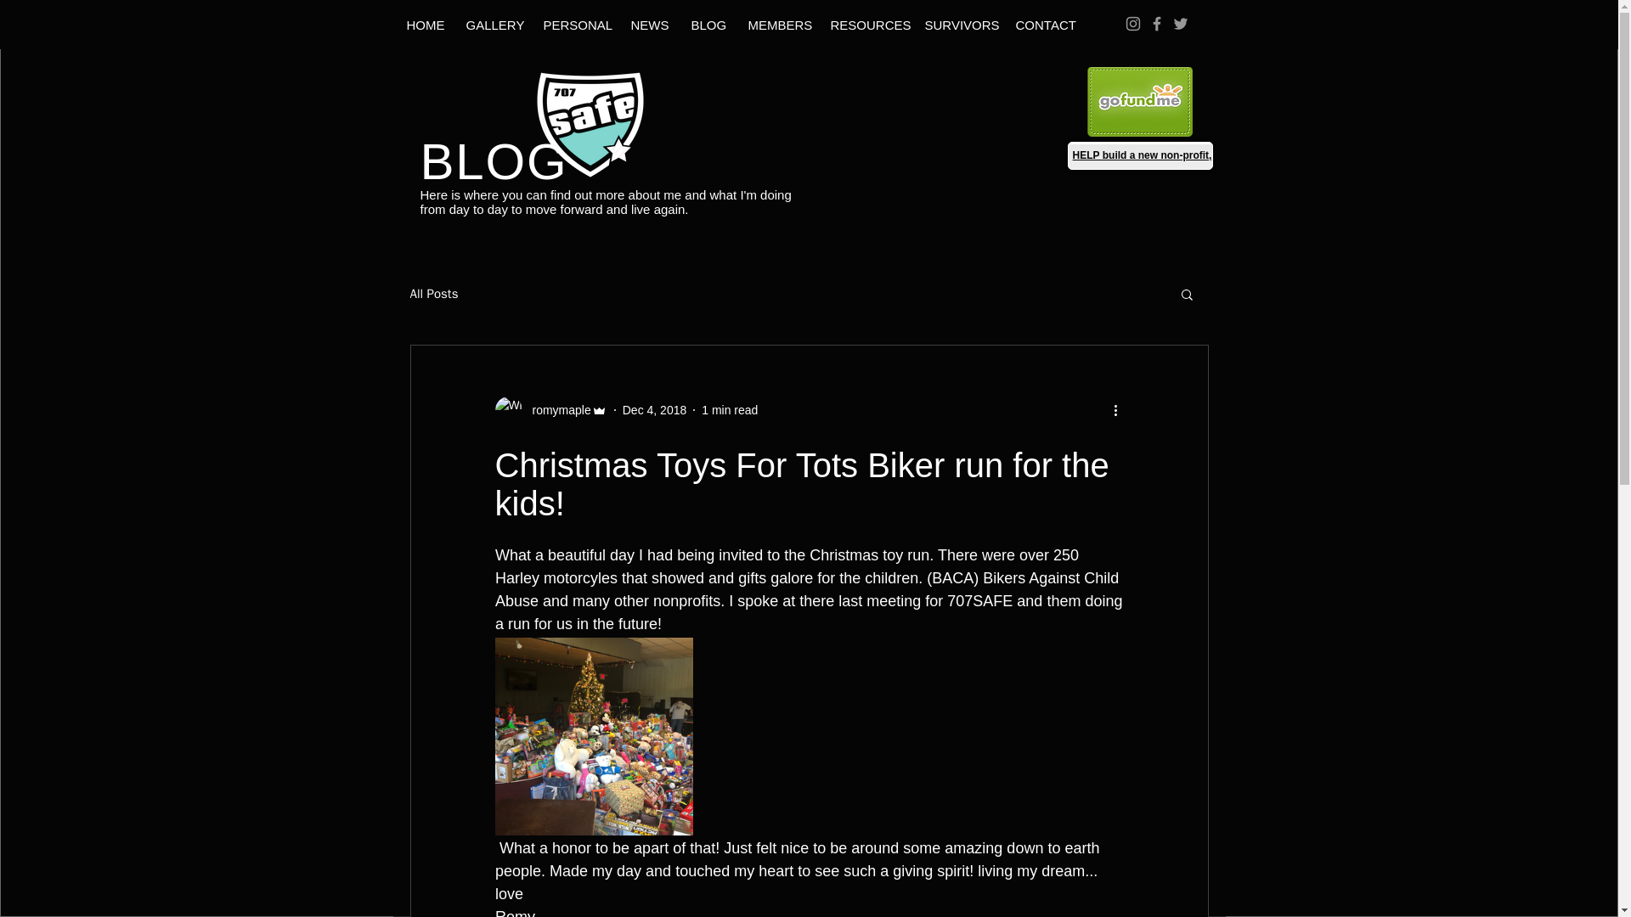 The height and width of the screenshot is (917, 1631). What do you see at coordinates (775, 25) in the screenshot?
I see `MEMBERS` at bounding box center [775, 25].